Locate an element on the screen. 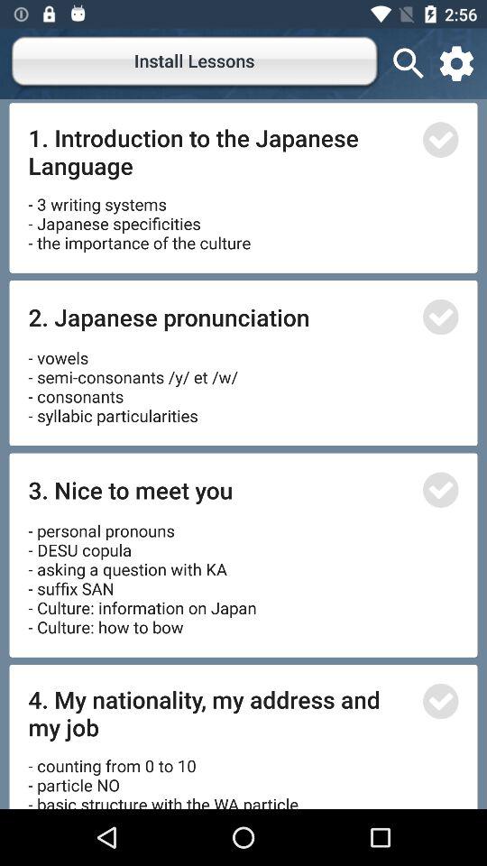 The height and width of the screenshot is (866, 487). configurations is located at coordinates (456, 63).